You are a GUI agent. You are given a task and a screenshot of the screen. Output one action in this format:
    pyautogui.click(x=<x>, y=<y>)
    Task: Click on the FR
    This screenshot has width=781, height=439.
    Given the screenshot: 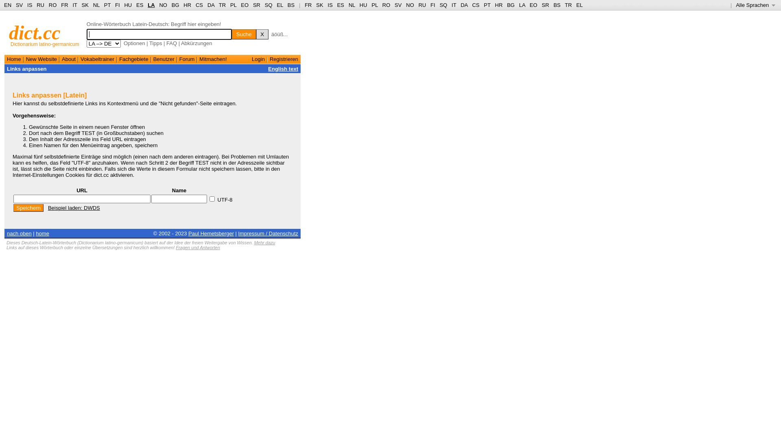 What is the action you would take?
    pyautogui.click(x=308, y=5)
    